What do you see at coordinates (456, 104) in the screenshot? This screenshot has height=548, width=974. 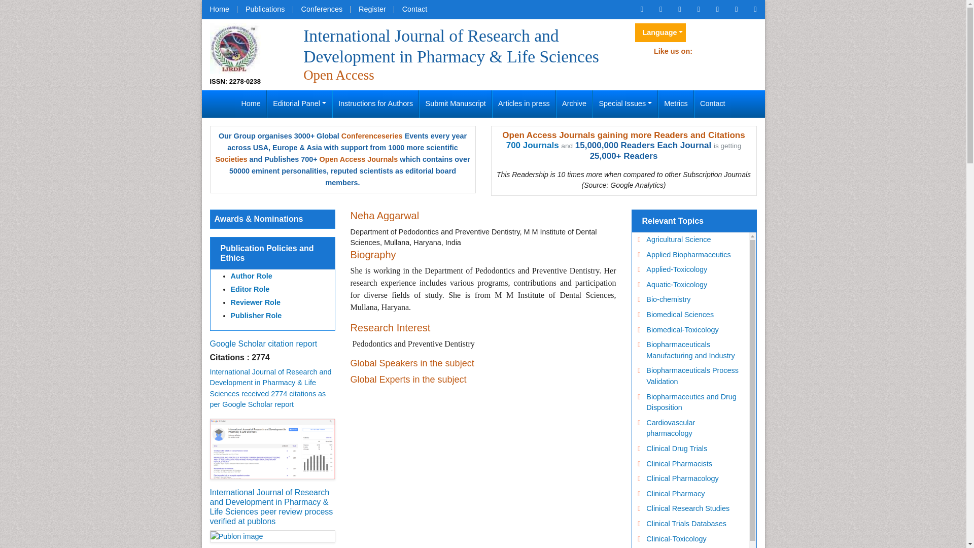 I see `Submit Manuscript` at bounding box center [456, 104].